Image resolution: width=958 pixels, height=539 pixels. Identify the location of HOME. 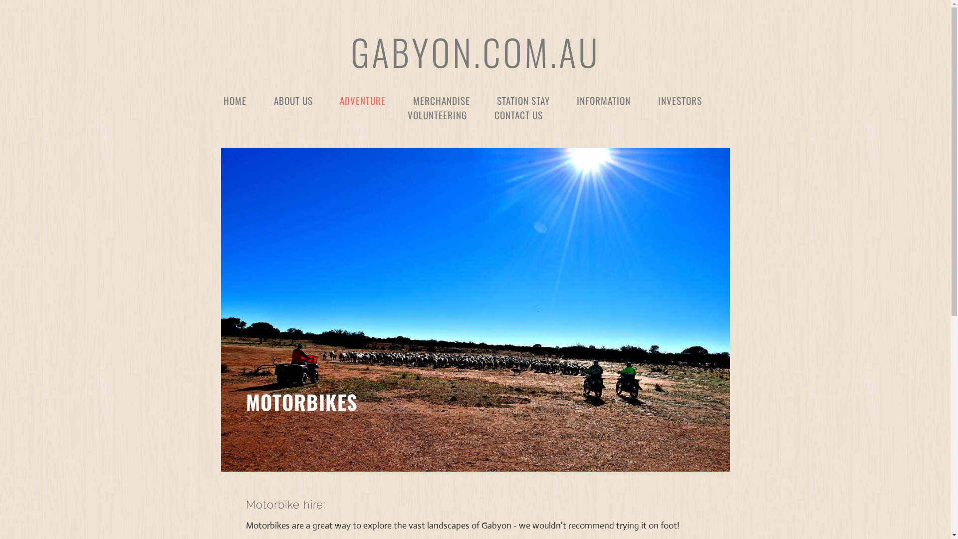
(235, 100).